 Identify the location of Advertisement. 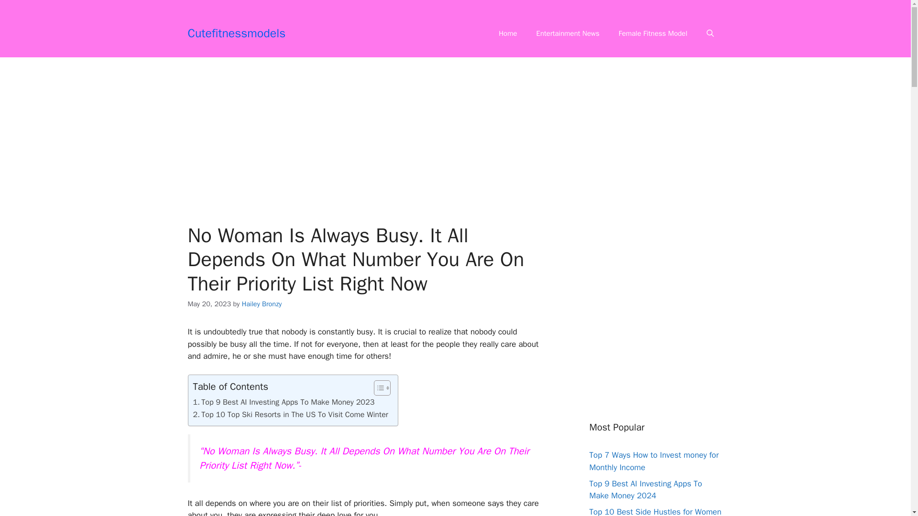
(364, 134).